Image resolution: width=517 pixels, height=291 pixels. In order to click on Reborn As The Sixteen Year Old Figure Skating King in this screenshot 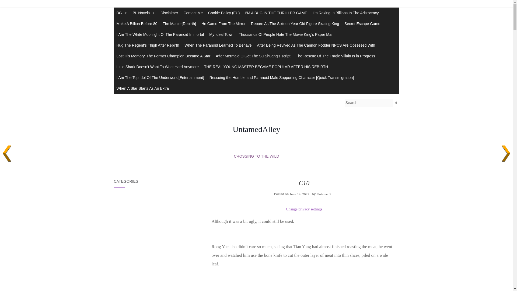, I will do `click(295, 24)`.